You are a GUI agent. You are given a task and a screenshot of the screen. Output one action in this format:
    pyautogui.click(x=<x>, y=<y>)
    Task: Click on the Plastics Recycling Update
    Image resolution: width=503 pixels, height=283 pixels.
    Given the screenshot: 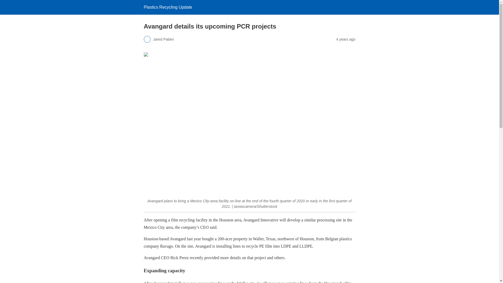 What is the action you would take?
    pyautogui.click(x=168, y=7)
    